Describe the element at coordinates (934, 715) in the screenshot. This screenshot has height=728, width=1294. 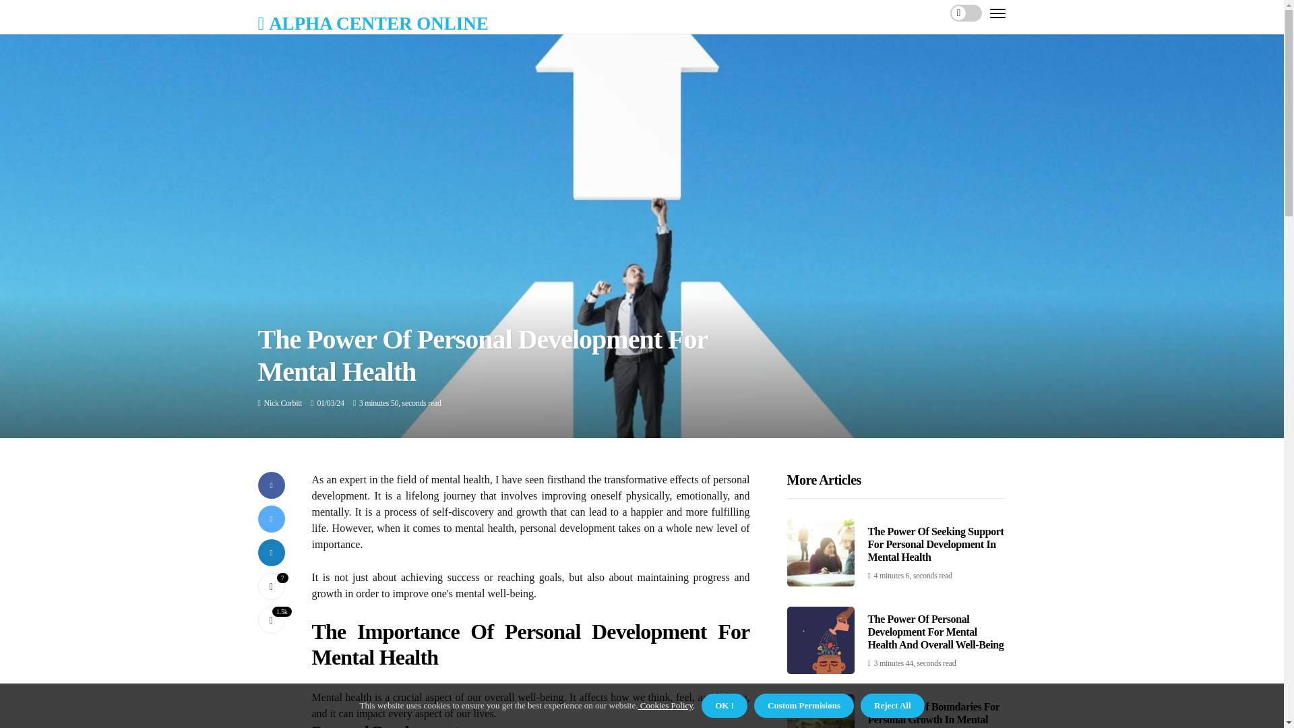
I see `The Power Of Boundaries For Personal Growth In Mental Health` at that location.